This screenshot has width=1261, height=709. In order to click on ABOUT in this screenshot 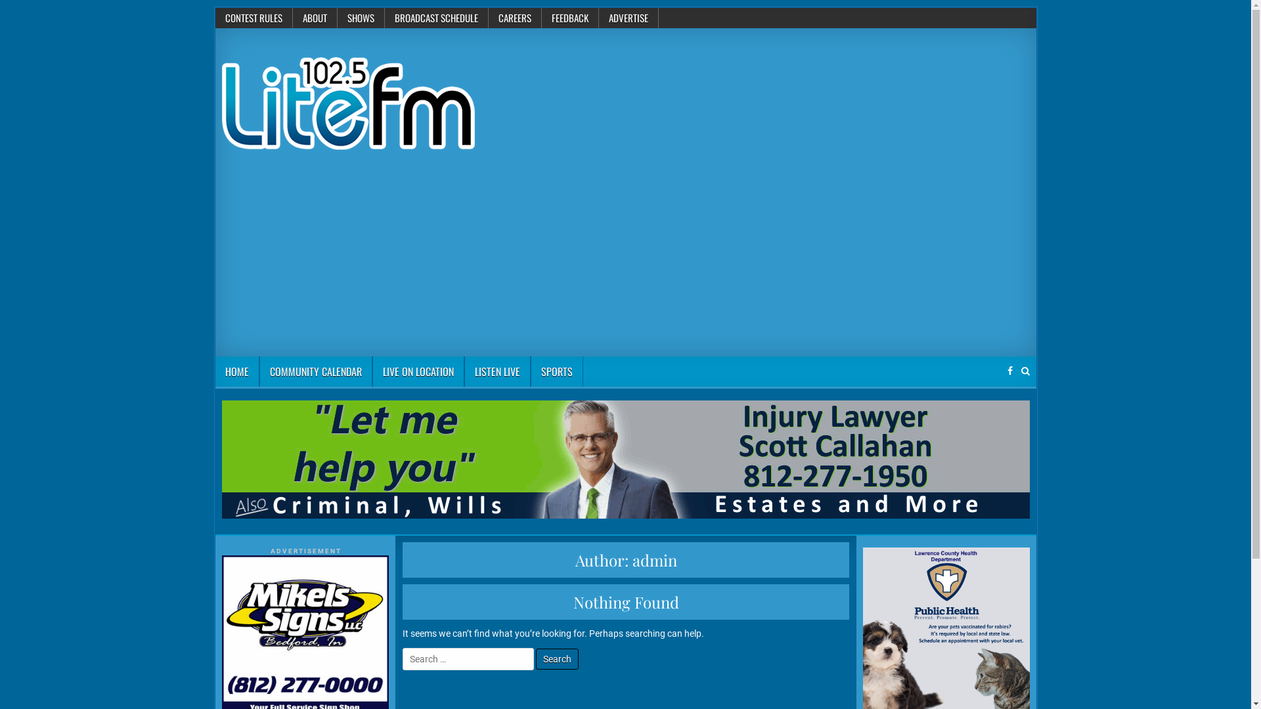, I will do `click(315, 18)`.